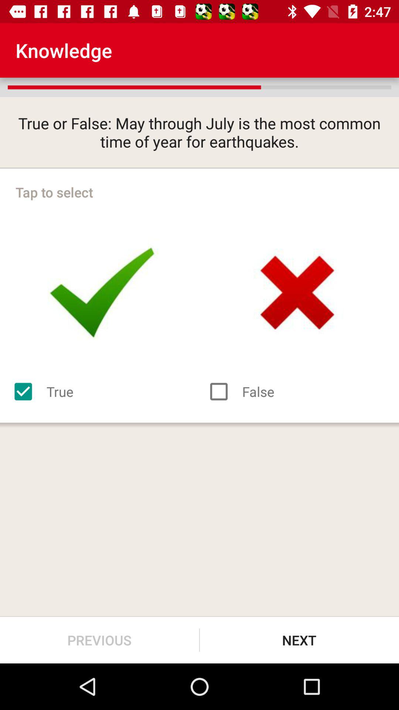  Describe the element at coordinates (299, 640) in the screenshot. I see `turn on next item` at that location.